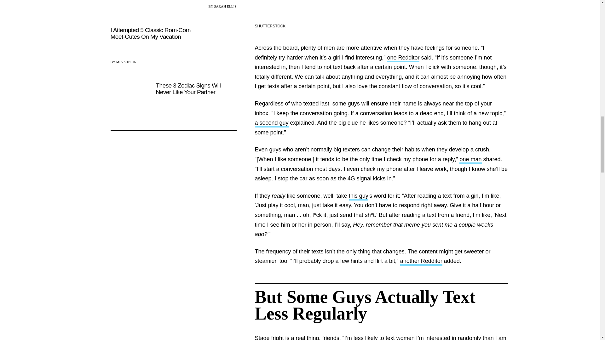  I want to click on this guy, so click(359, 196).